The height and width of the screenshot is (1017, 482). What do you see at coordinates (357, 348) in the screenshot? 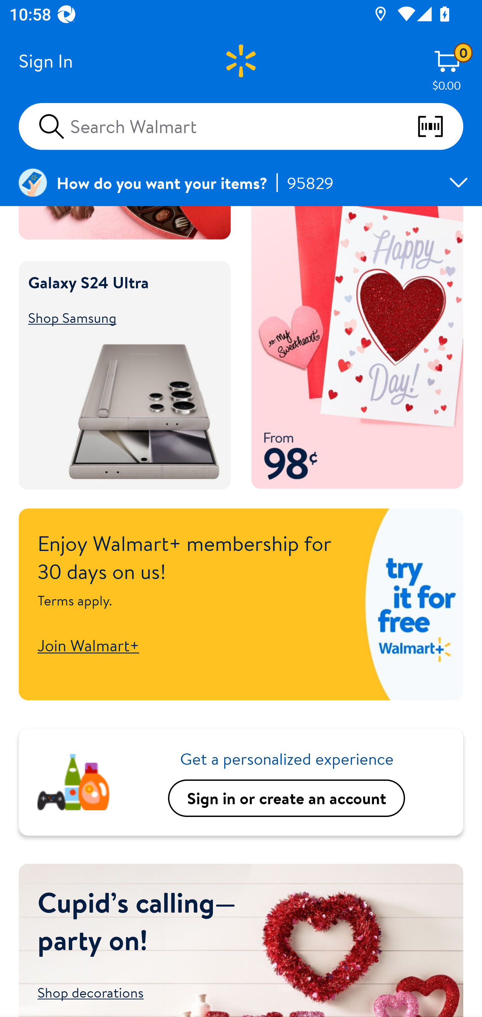
I see `Say it from the heart  Shop cards Shop cards` at bounding box center [357, 348].